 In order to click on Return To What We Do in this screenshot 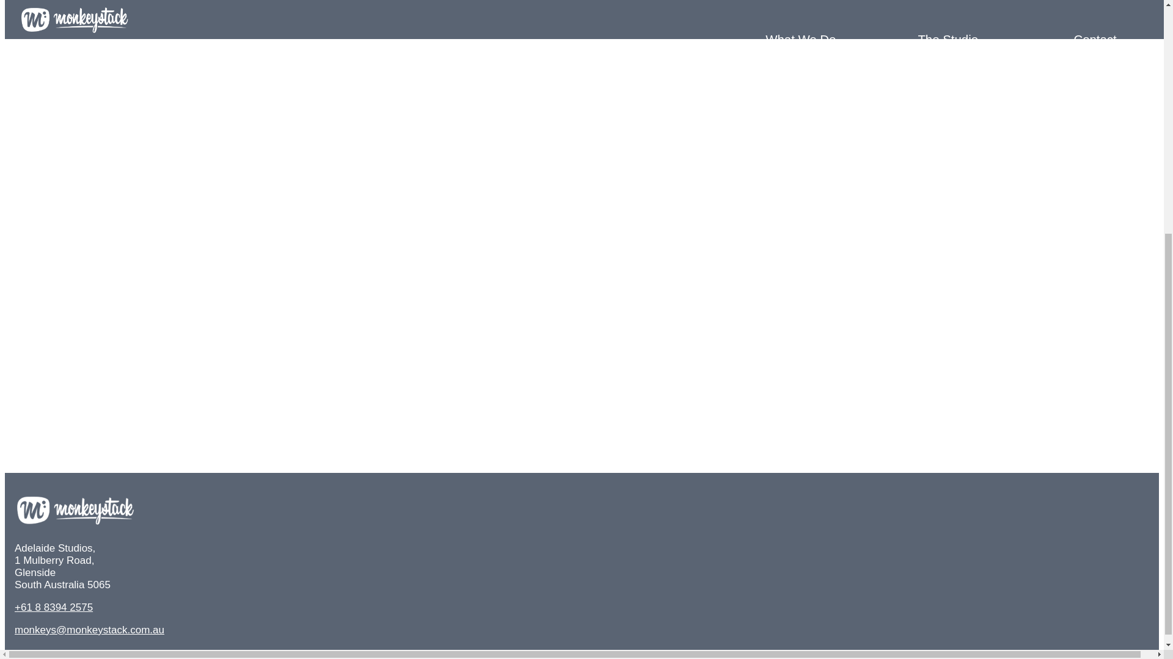, I will do `click(197, 511)`.